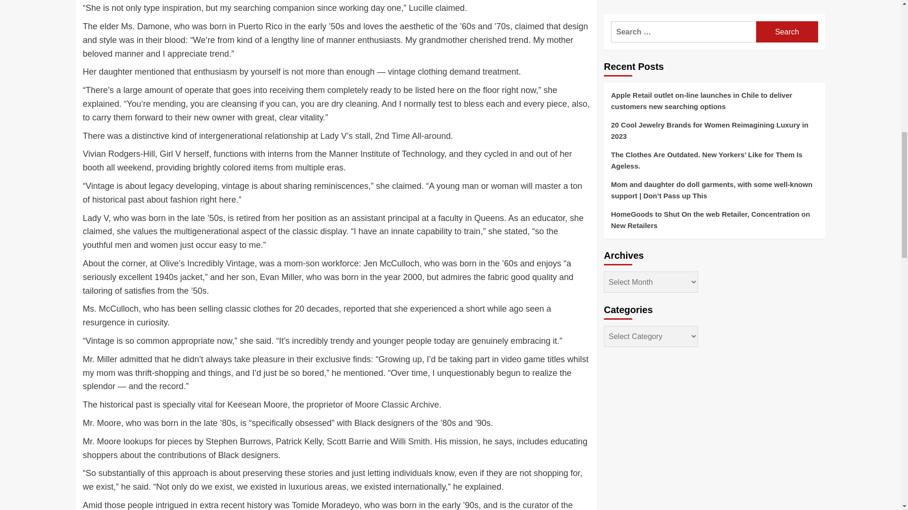 This screenshot has height=510, width=908. I want to click on Moore Classic Archive, so click(396, 404).